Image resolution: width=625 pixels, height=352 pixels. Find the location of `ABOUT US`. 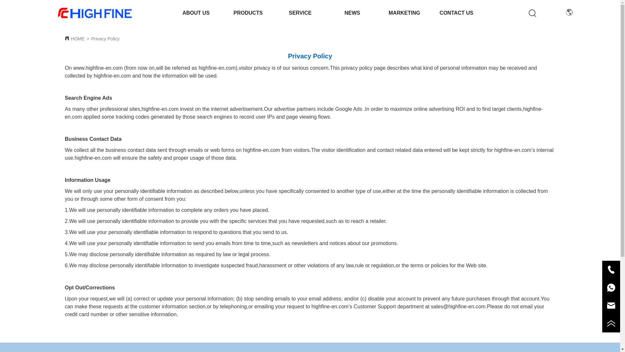

ABOUT US is located at coordinates (196, 13).